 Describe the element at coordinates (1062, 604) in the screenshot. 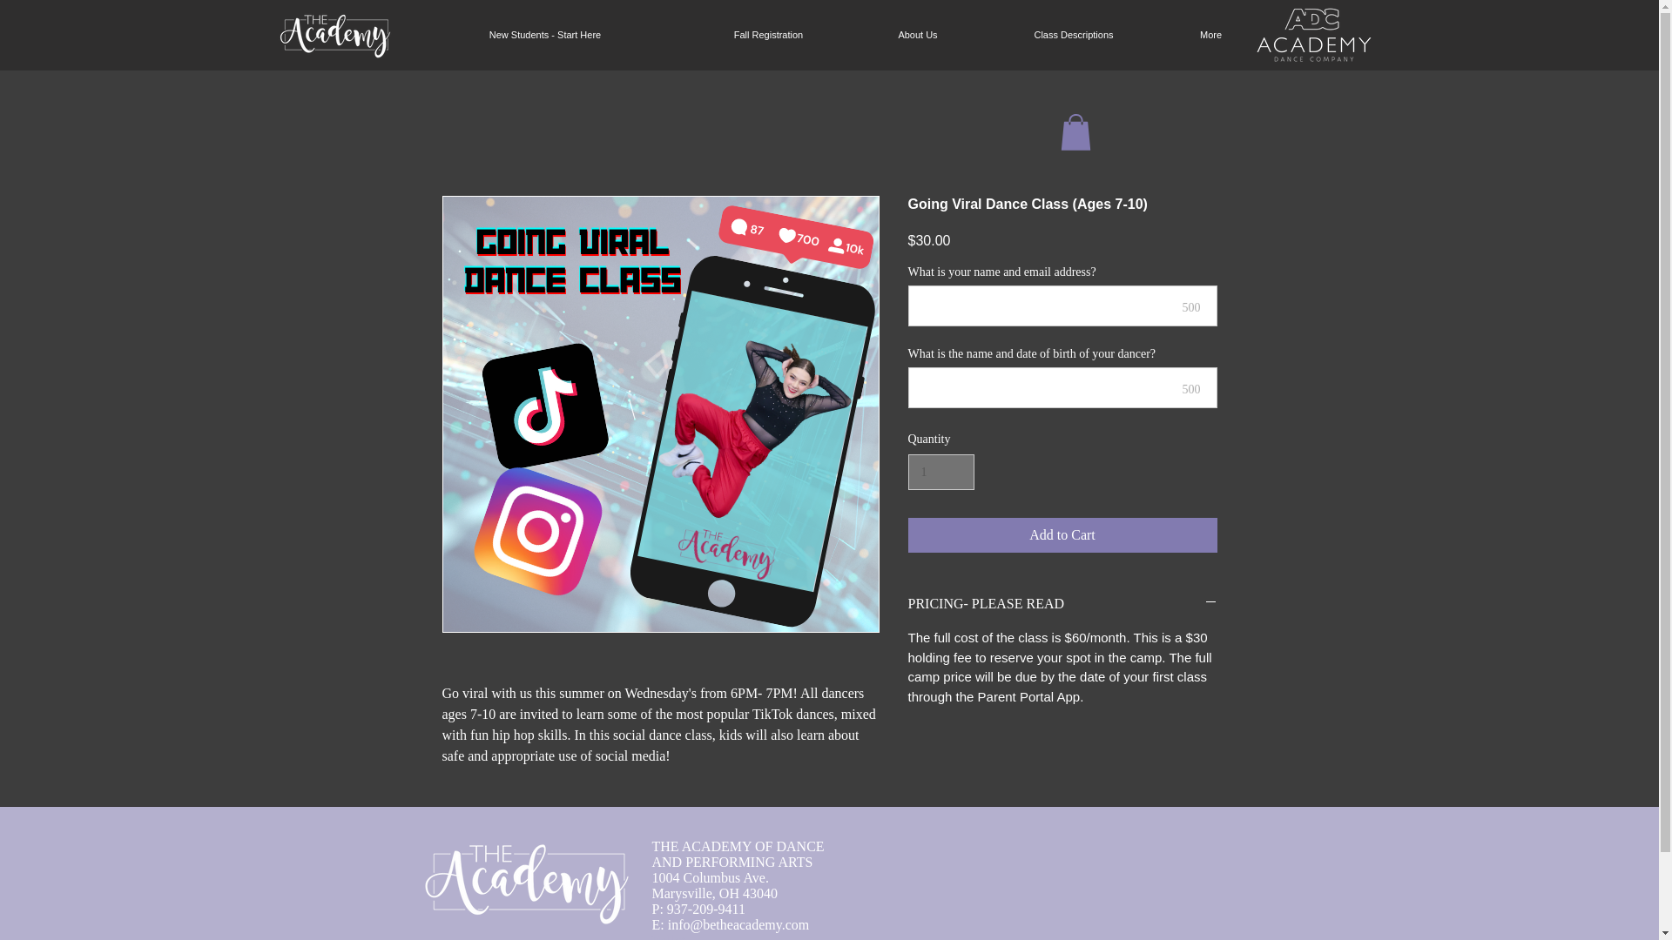

I see `PRICING- PLEASE READ` at that location.